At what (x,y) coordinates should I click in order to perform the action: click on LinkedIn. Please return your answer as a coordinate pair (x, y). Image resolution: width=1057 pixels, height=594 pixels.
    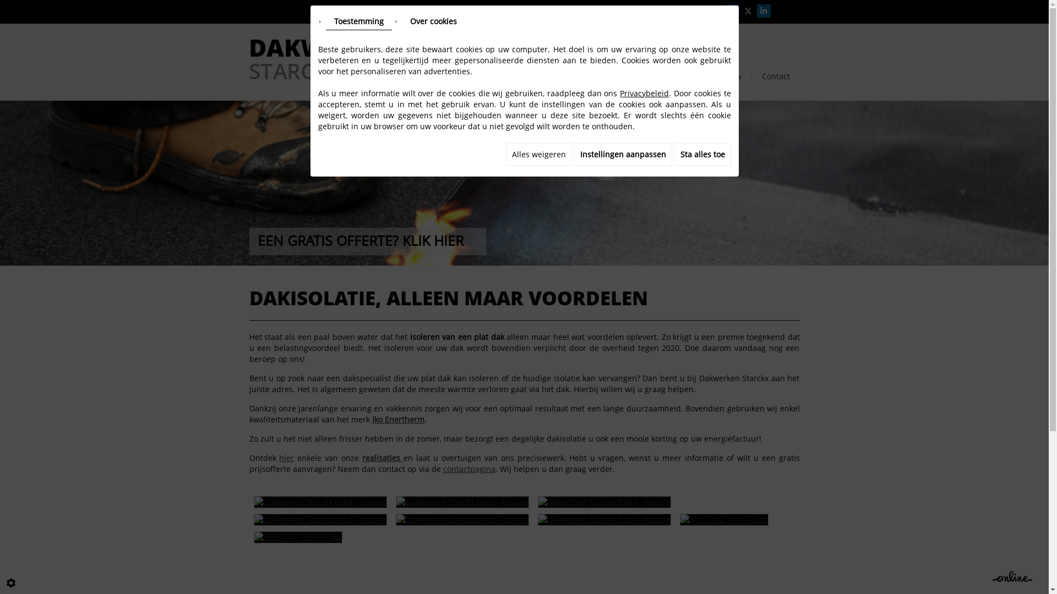
    Looking at the image, I should click on (764, 11).